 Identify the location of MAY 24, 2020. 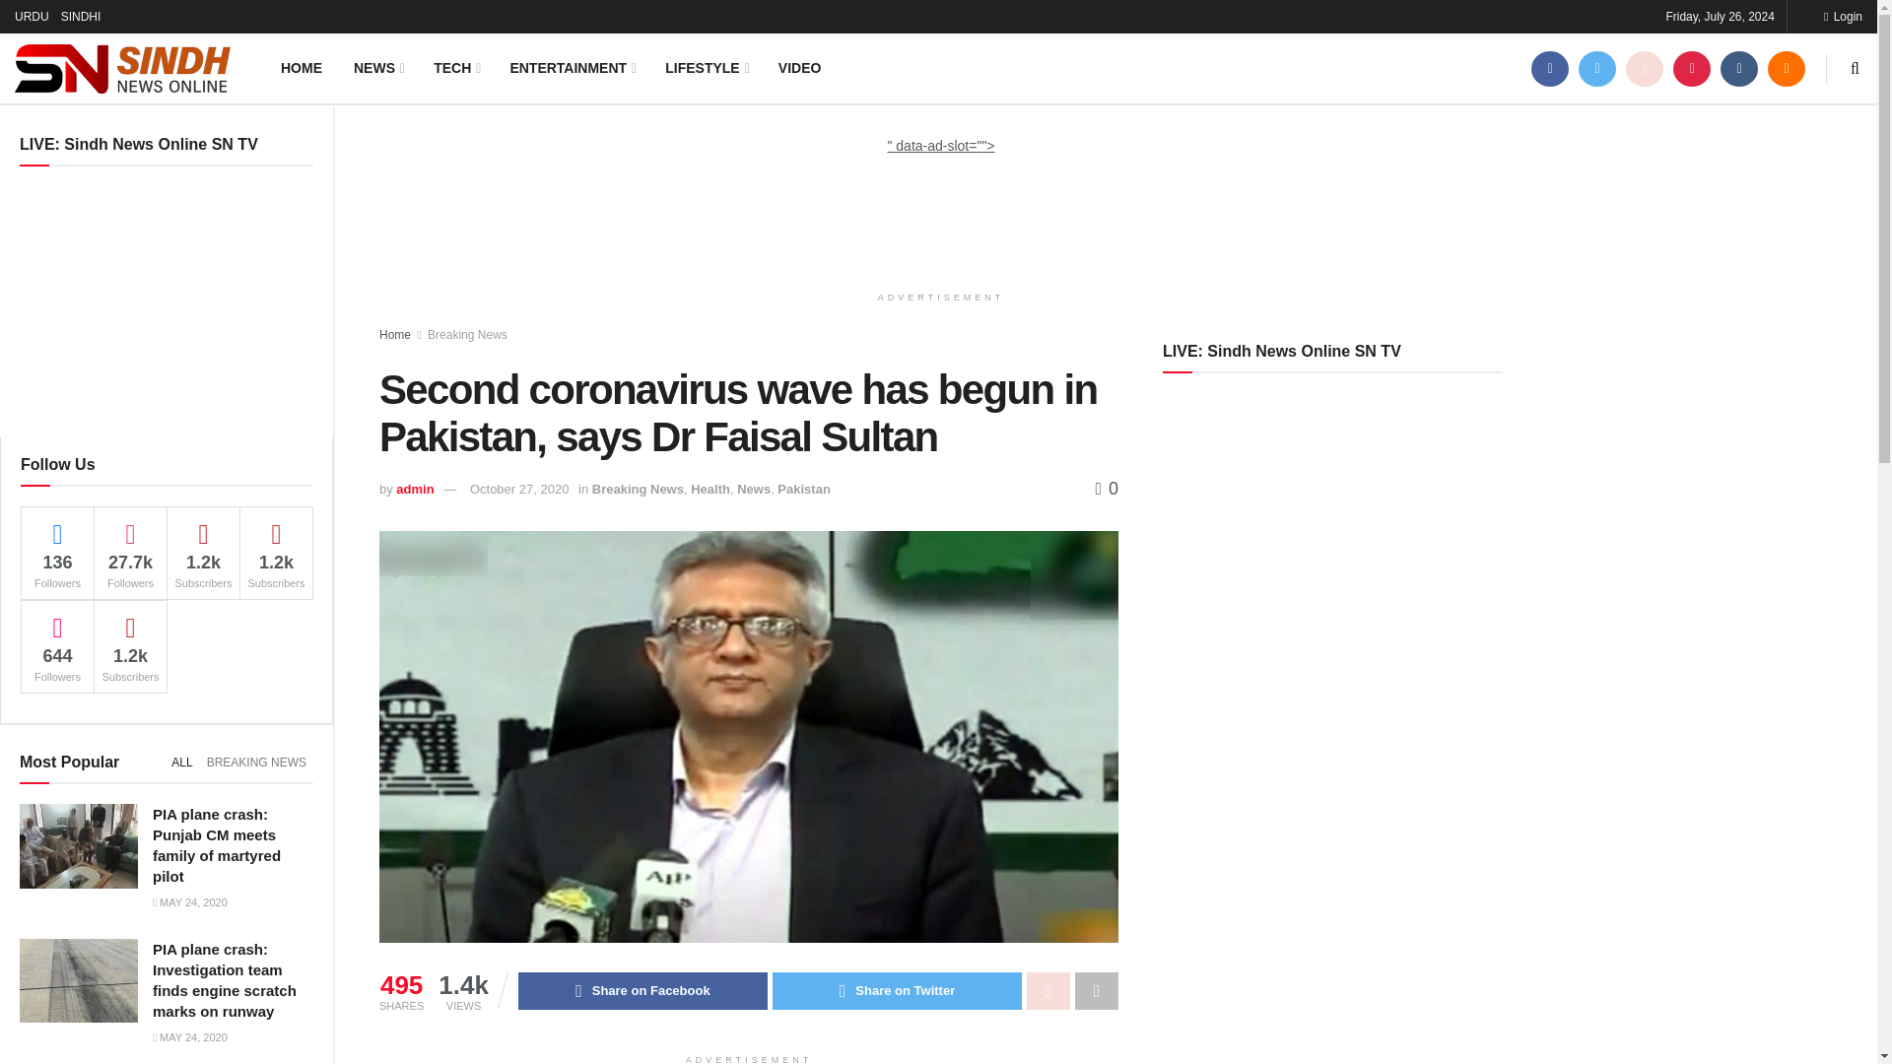
(189, 1036).